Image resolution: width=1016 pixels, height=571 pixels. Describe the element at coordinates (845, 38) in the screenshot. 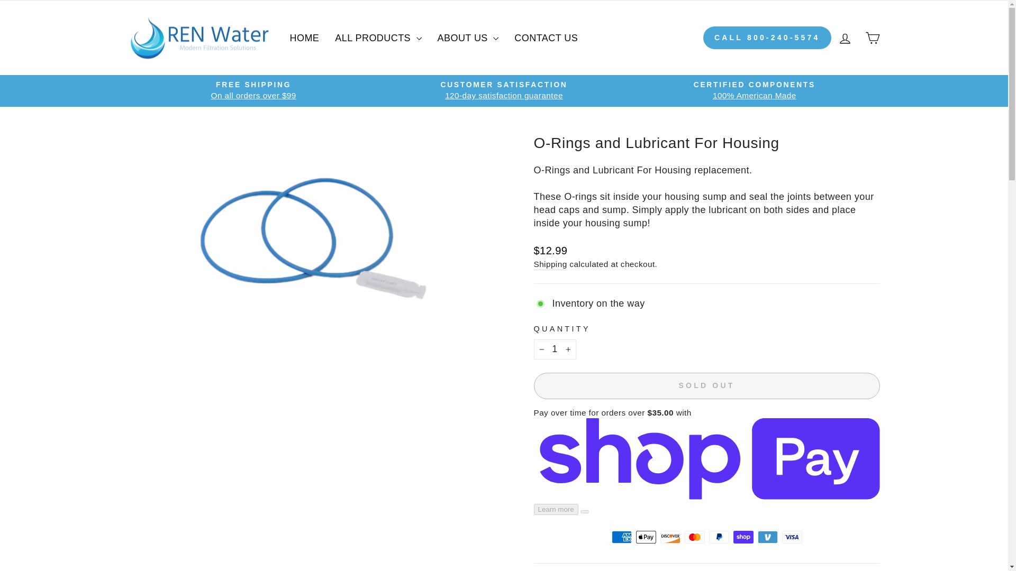

I see `ACCOUNT` at that location.